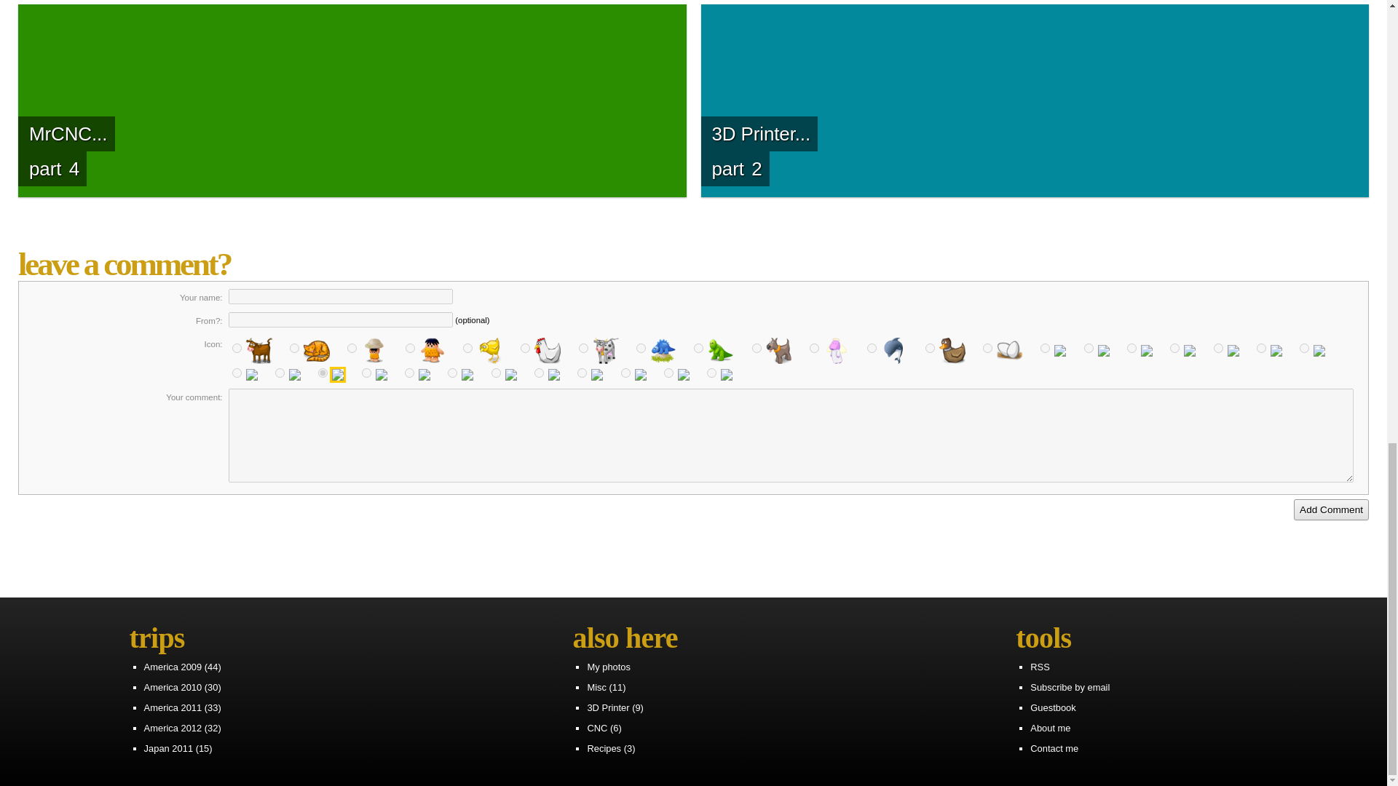 The image size is (1398, 786). Describe the element at coordinates (931, 348) in the screenshot. I see `Duck.png` at that location.